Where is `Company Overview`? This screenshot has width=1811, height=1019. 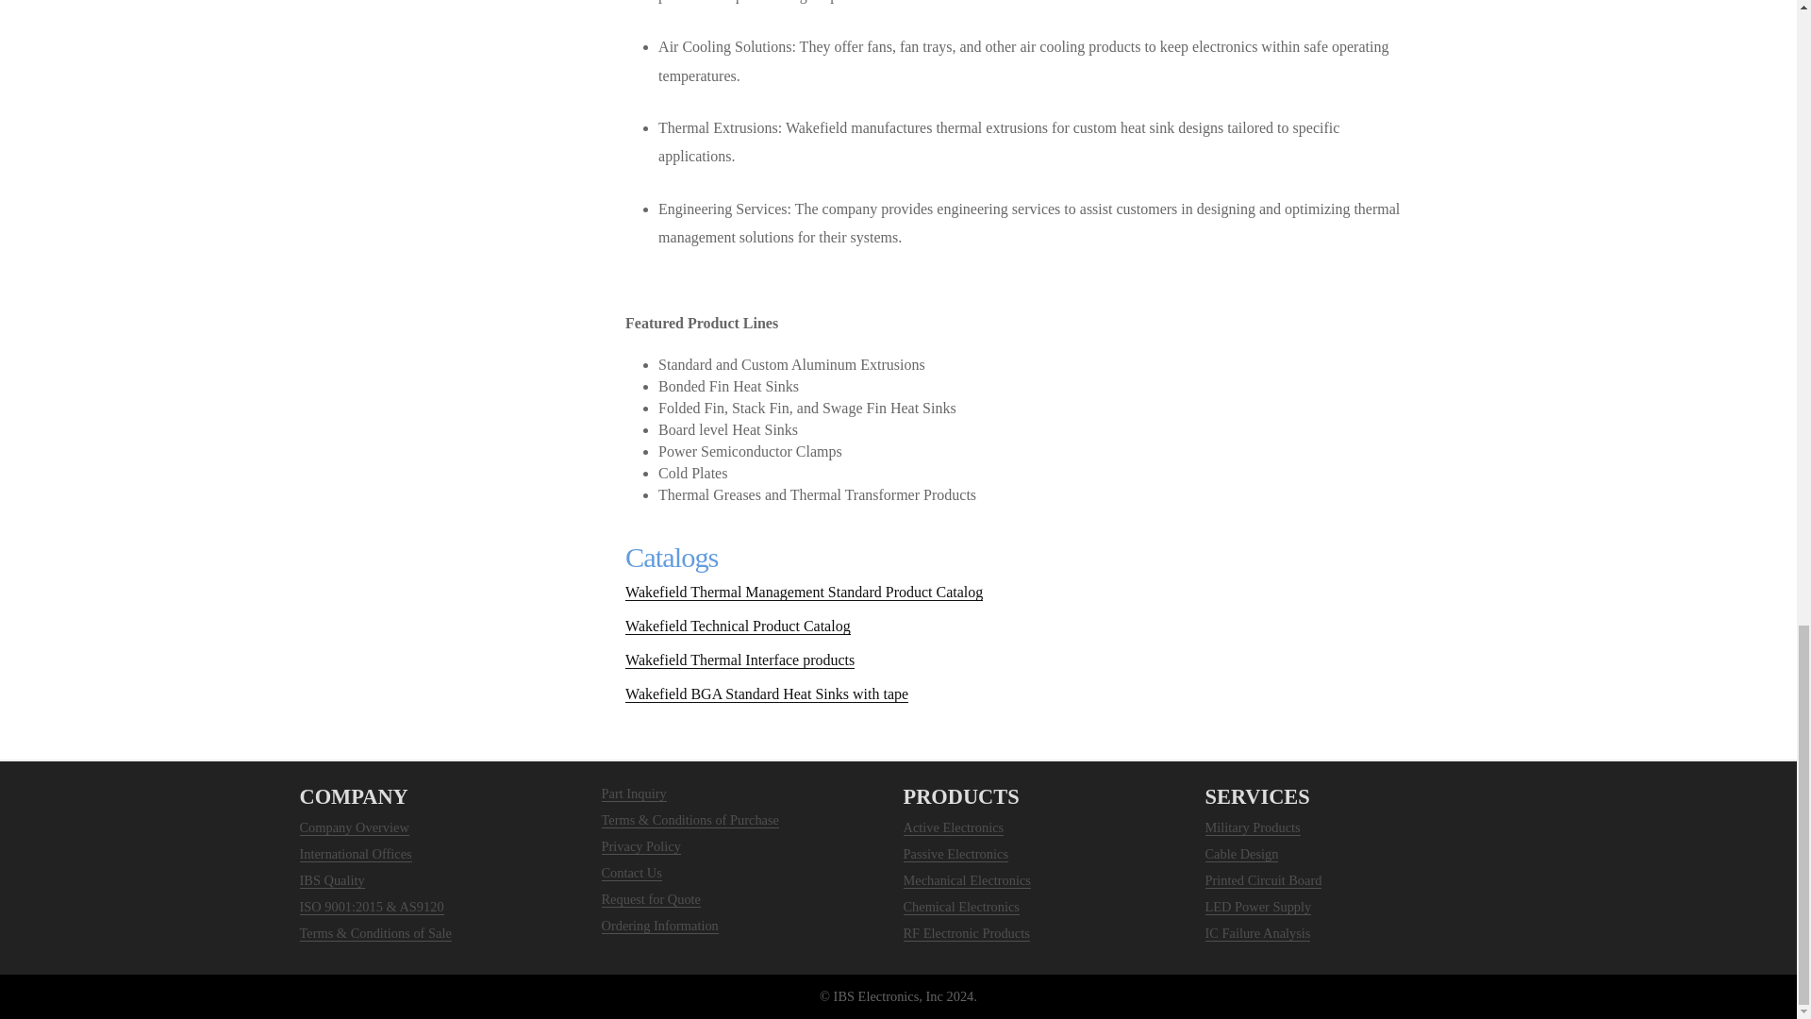
Company Overview is located at coordinates (355, 827).